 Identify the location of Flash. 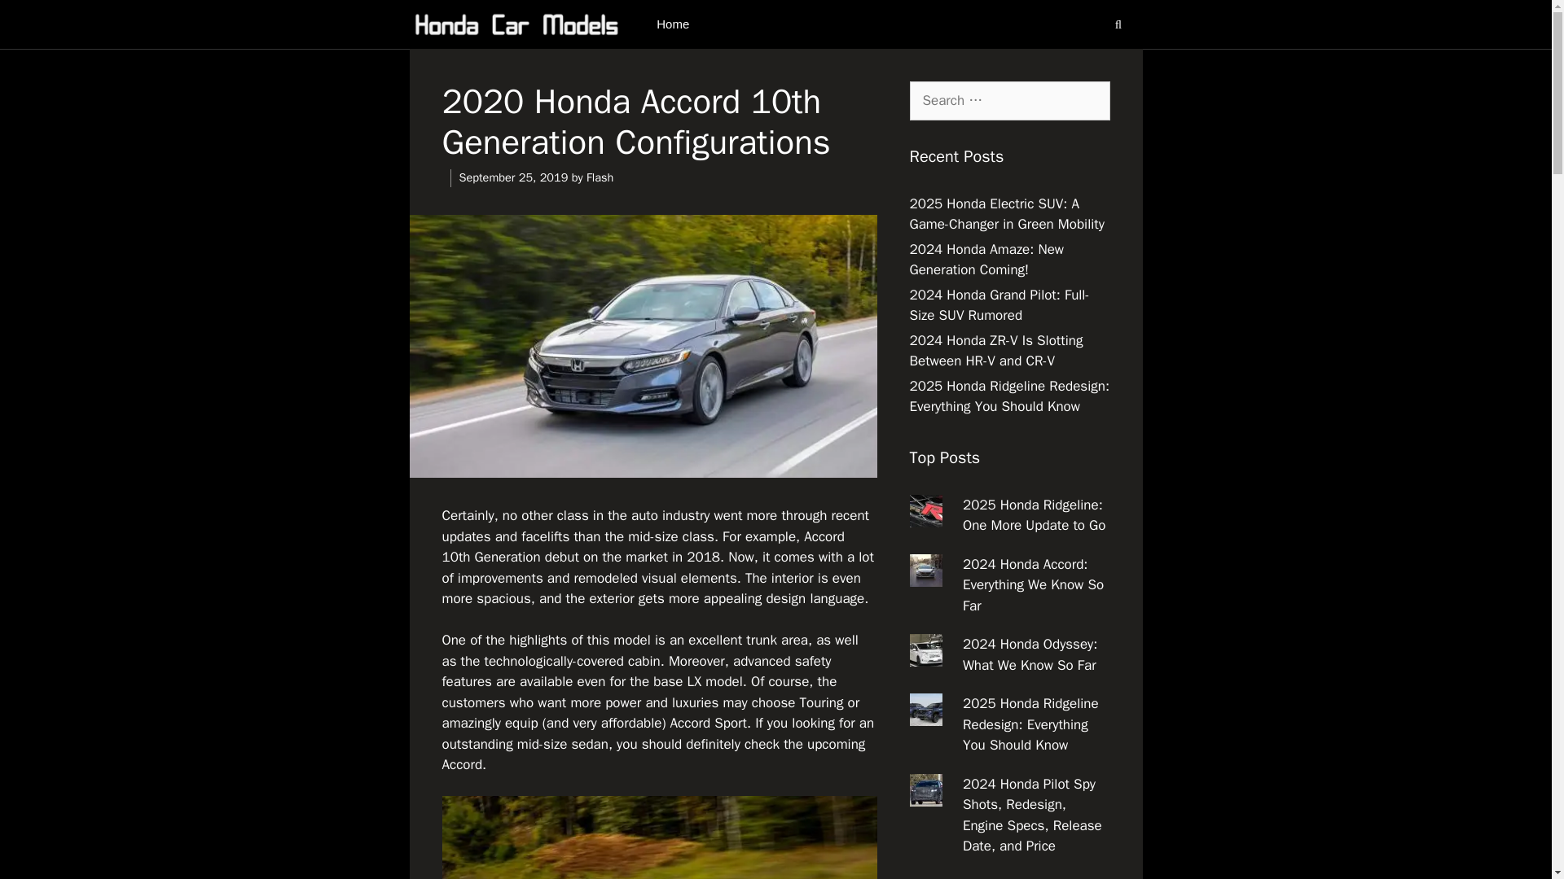
(600, 177).